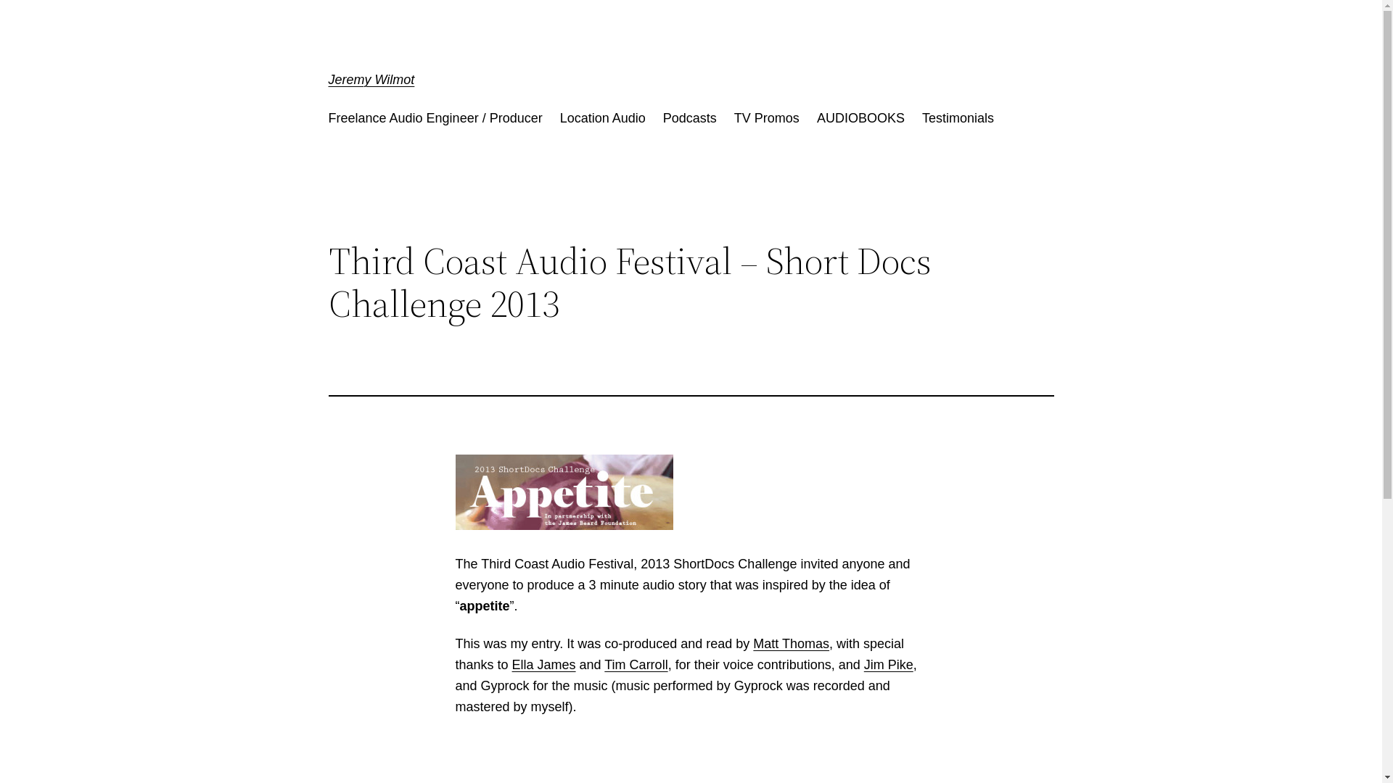 This screenshot has width=1393, height=783. I want to click on Podcasts, so click(689, 119).